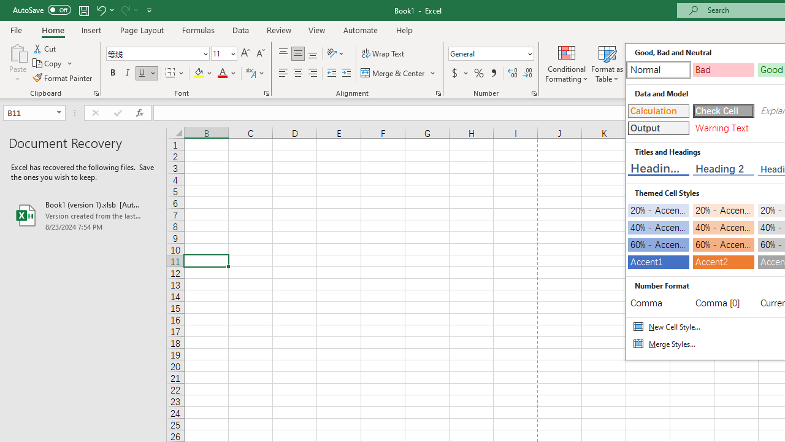  Describe the element at coordinates (513, 74) in the screenshot. I see `Increase Decimal` at that location.